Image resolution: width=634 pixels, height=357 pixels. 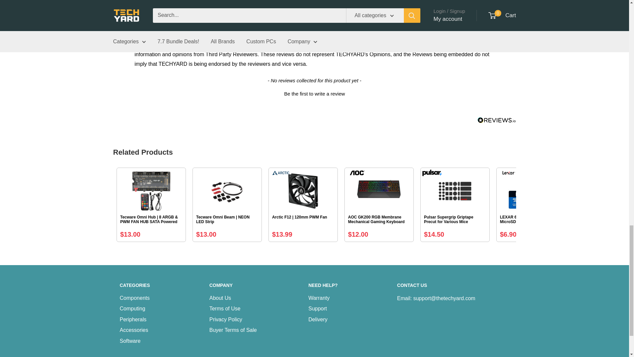 What do you see at coordinates (254, 17) in the screenshot?
I see `YouTube video player` at bounding box center [254, 17].